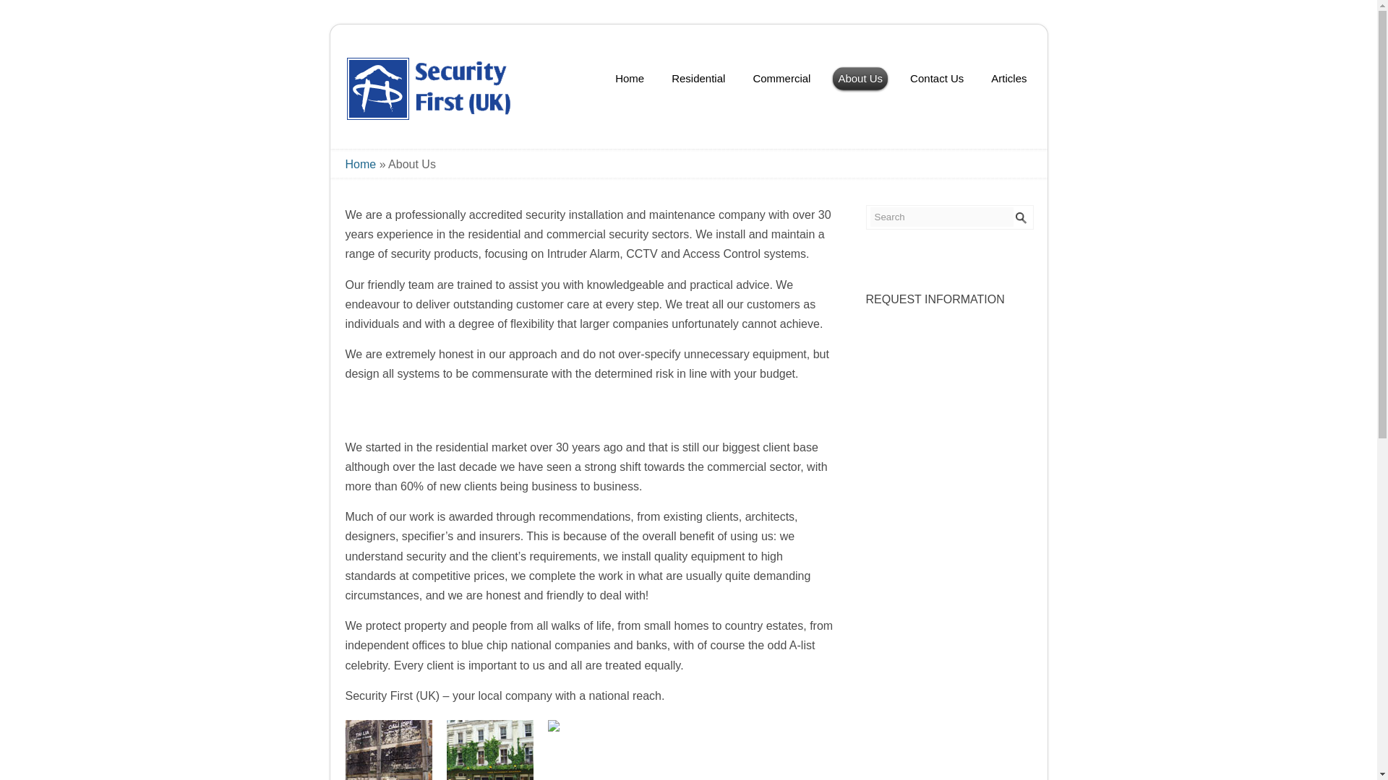 The image size is (1388, 780). I want to click on Articles, so click(1008, 79).